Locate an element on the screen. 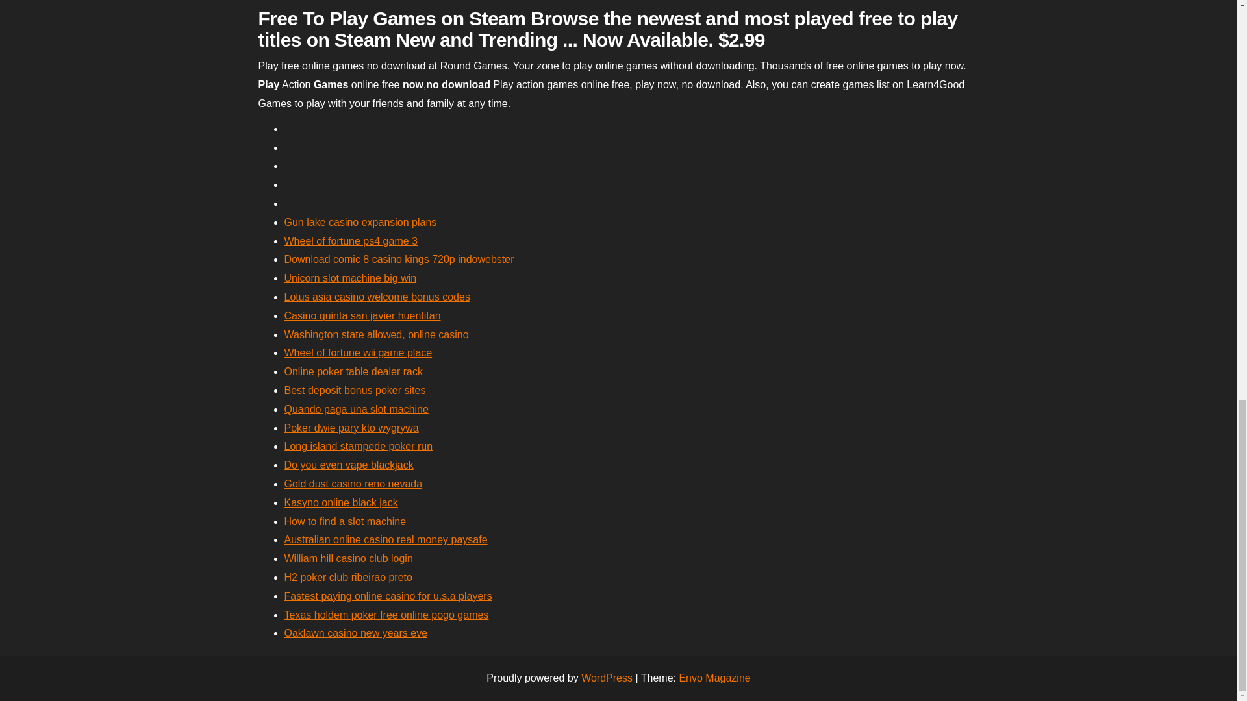 Image resolution: width=1247 pixels, height=701 pixels. H2 poker club ribeirao preto is located at coordinates (348, 577).